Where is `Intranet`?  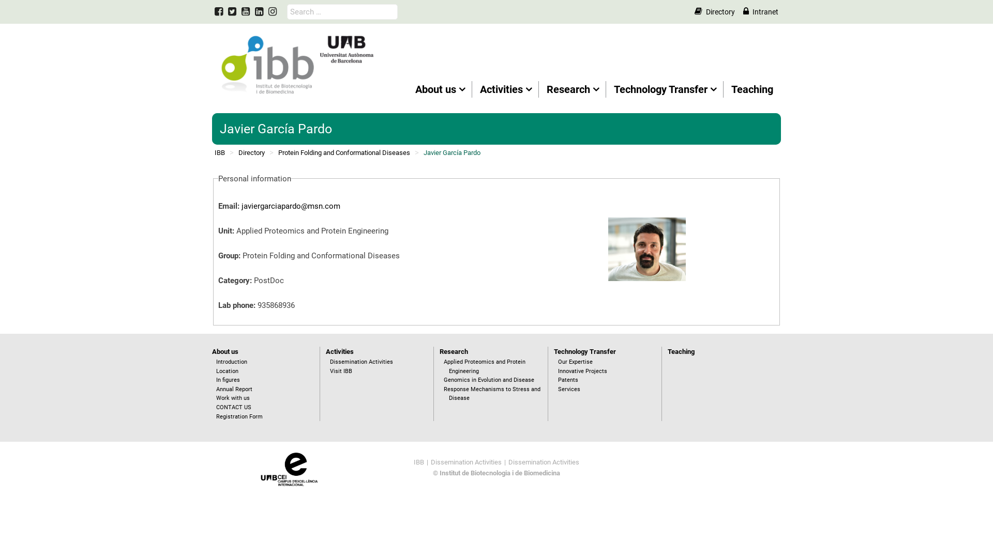 Intranet is located at coordinates (760, 12).